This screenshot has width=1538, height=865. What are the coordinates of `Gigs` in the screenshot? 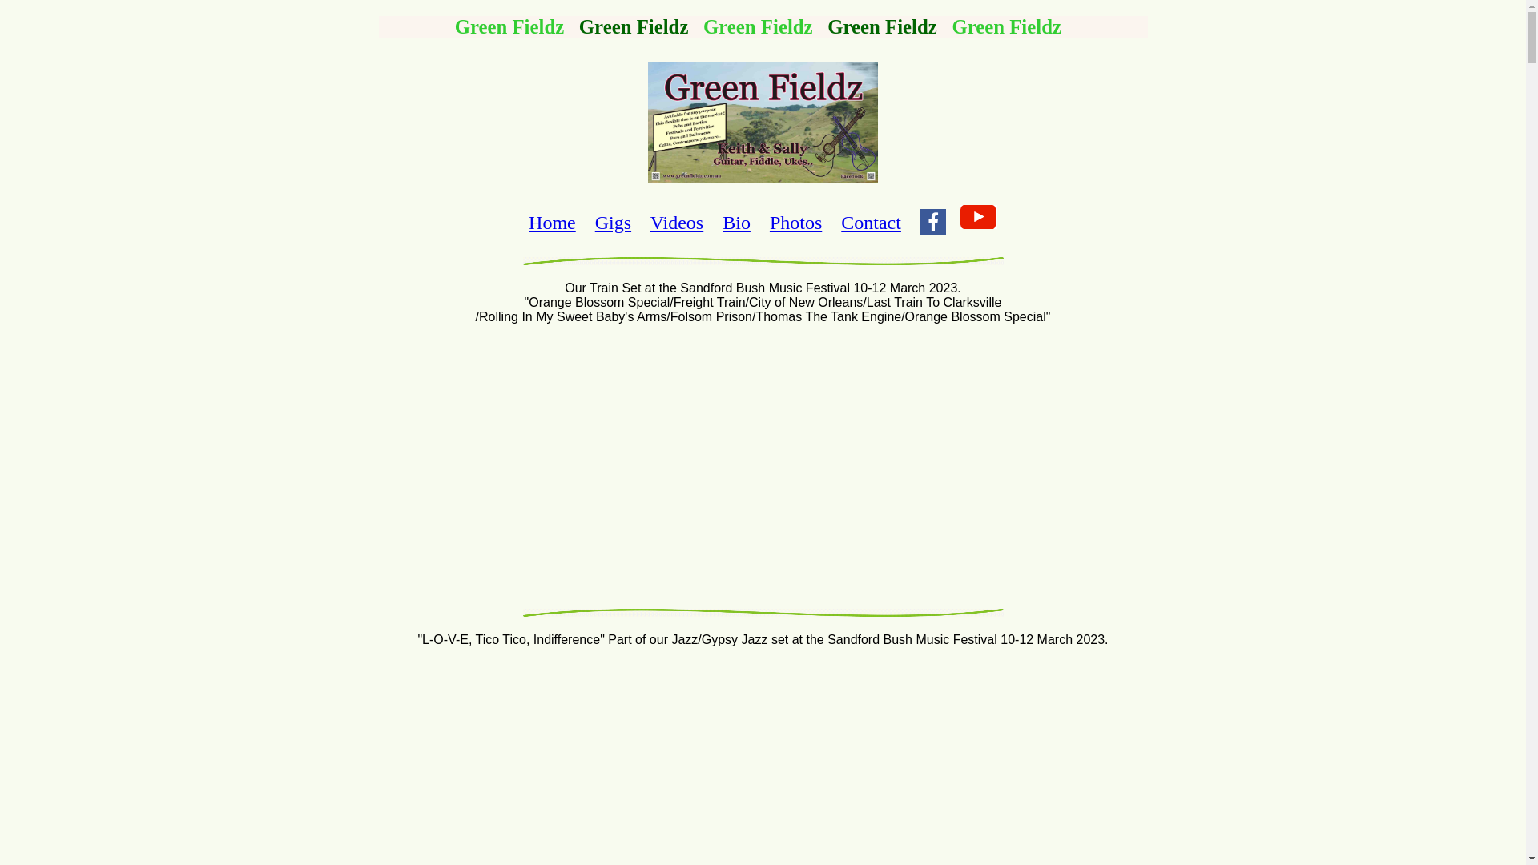 It's located at (614, 223).